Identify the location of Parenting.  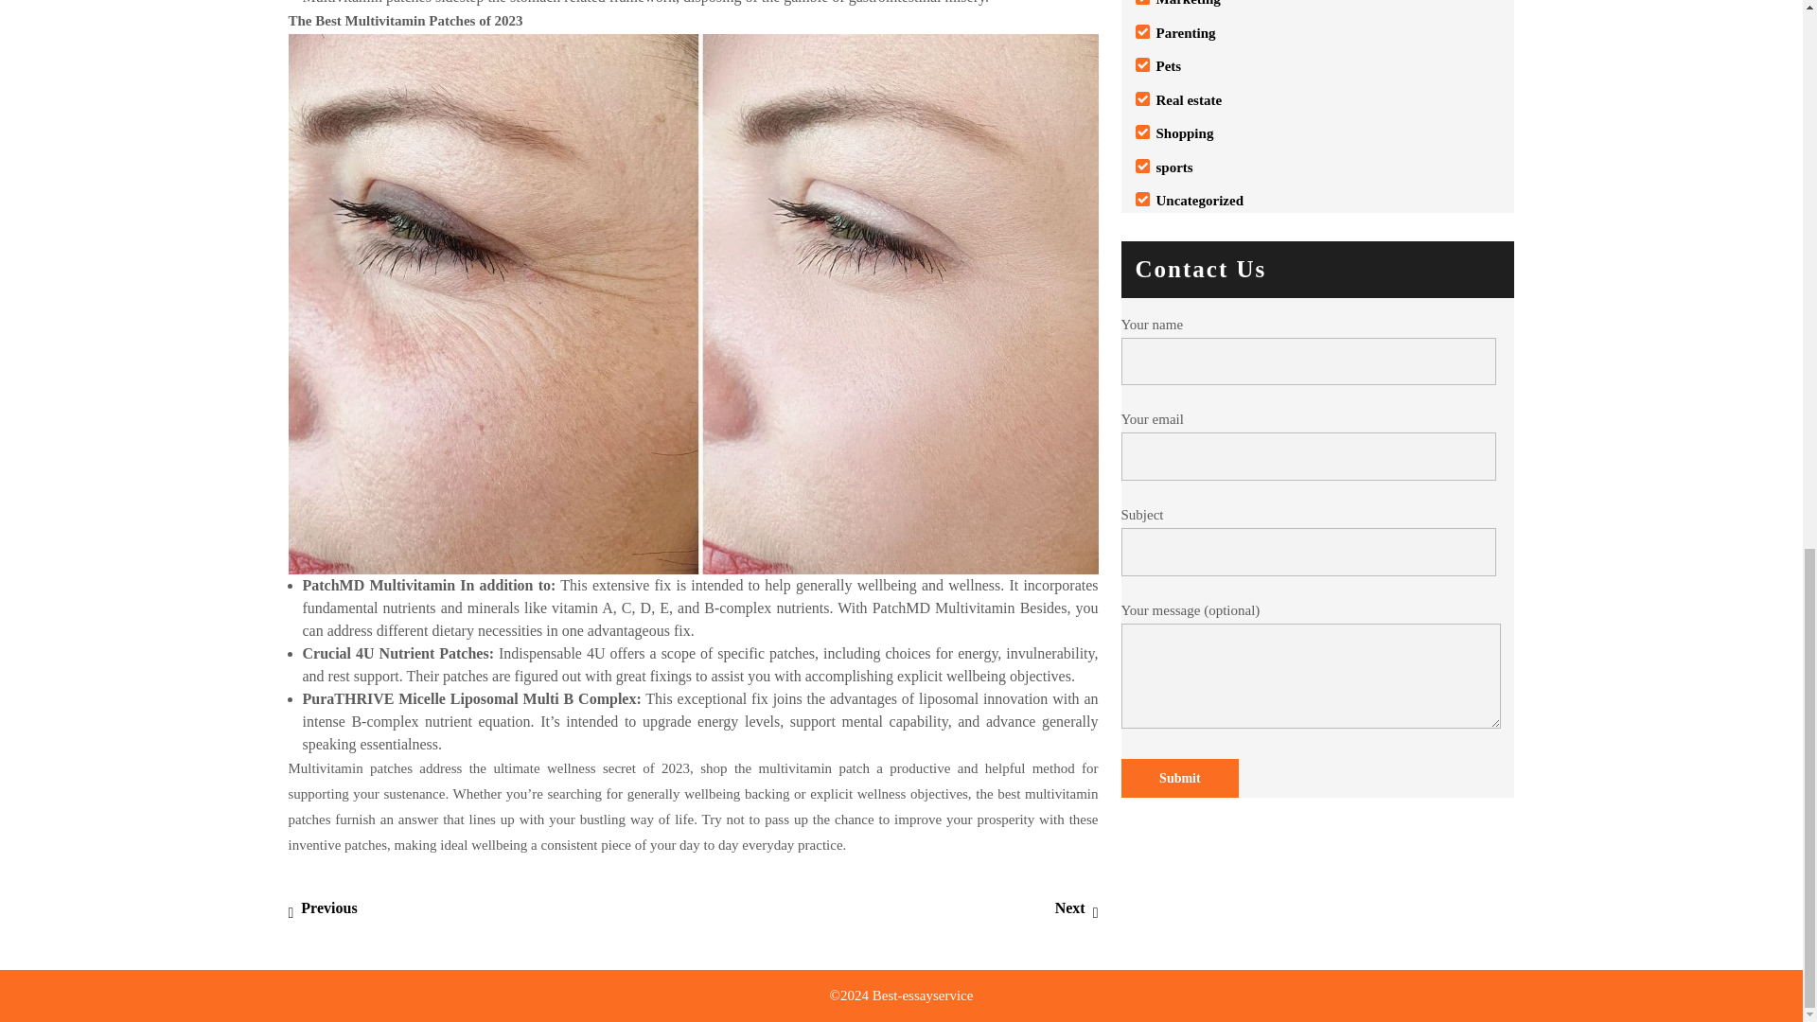
(1185, 33).